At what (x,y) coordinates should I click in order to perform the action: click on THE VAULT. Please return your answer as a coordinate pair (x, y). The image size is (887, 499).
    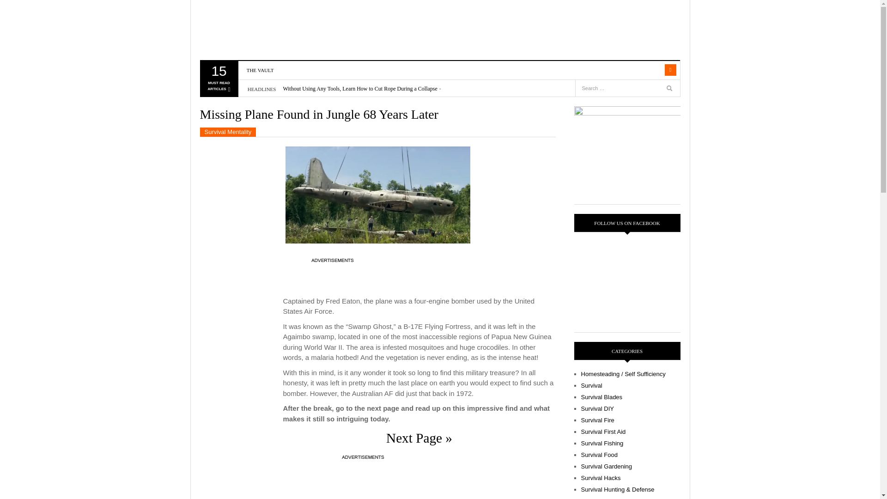
    Looking at the image, I should click on (218, 80).